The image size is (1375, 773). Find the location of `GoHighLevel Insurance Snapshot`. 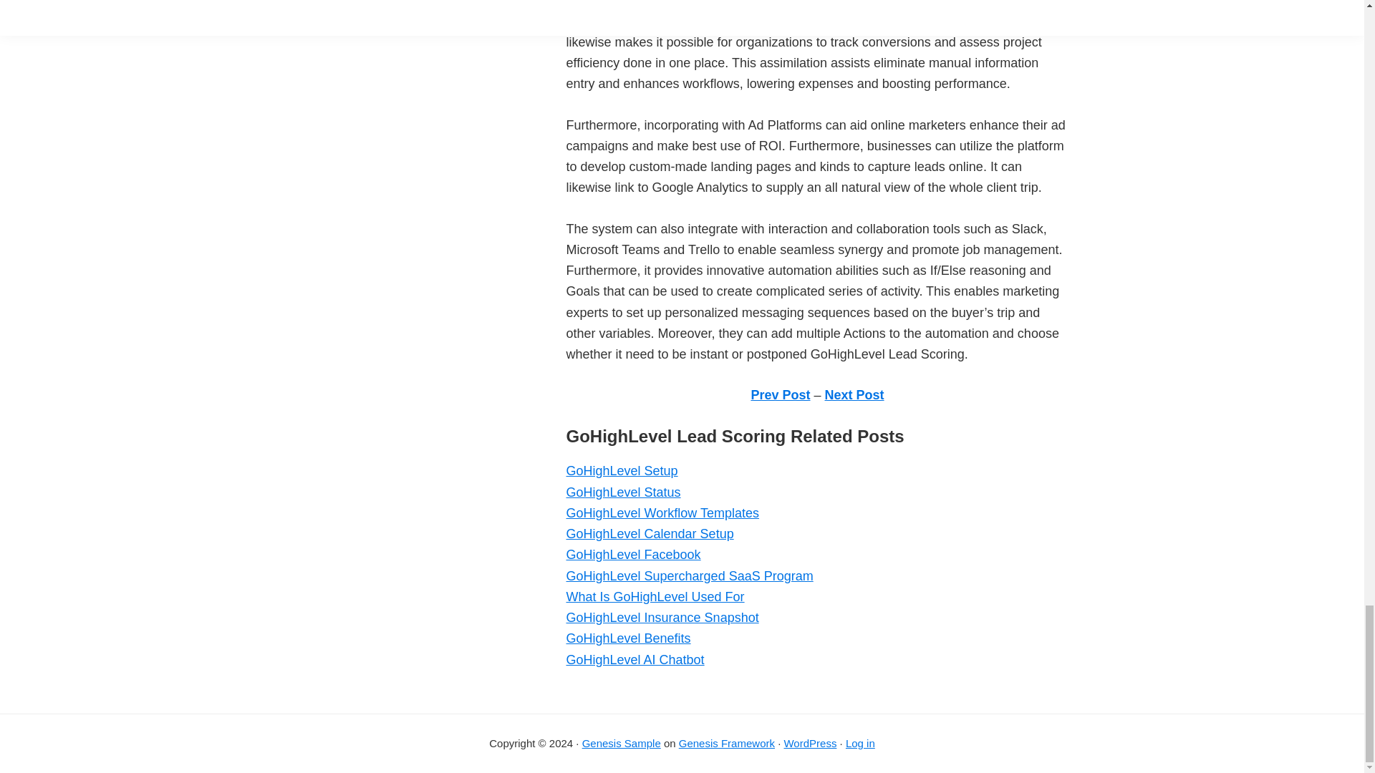

GoHighLevel Insurance Snapshot is located at coordinates (662, 617).